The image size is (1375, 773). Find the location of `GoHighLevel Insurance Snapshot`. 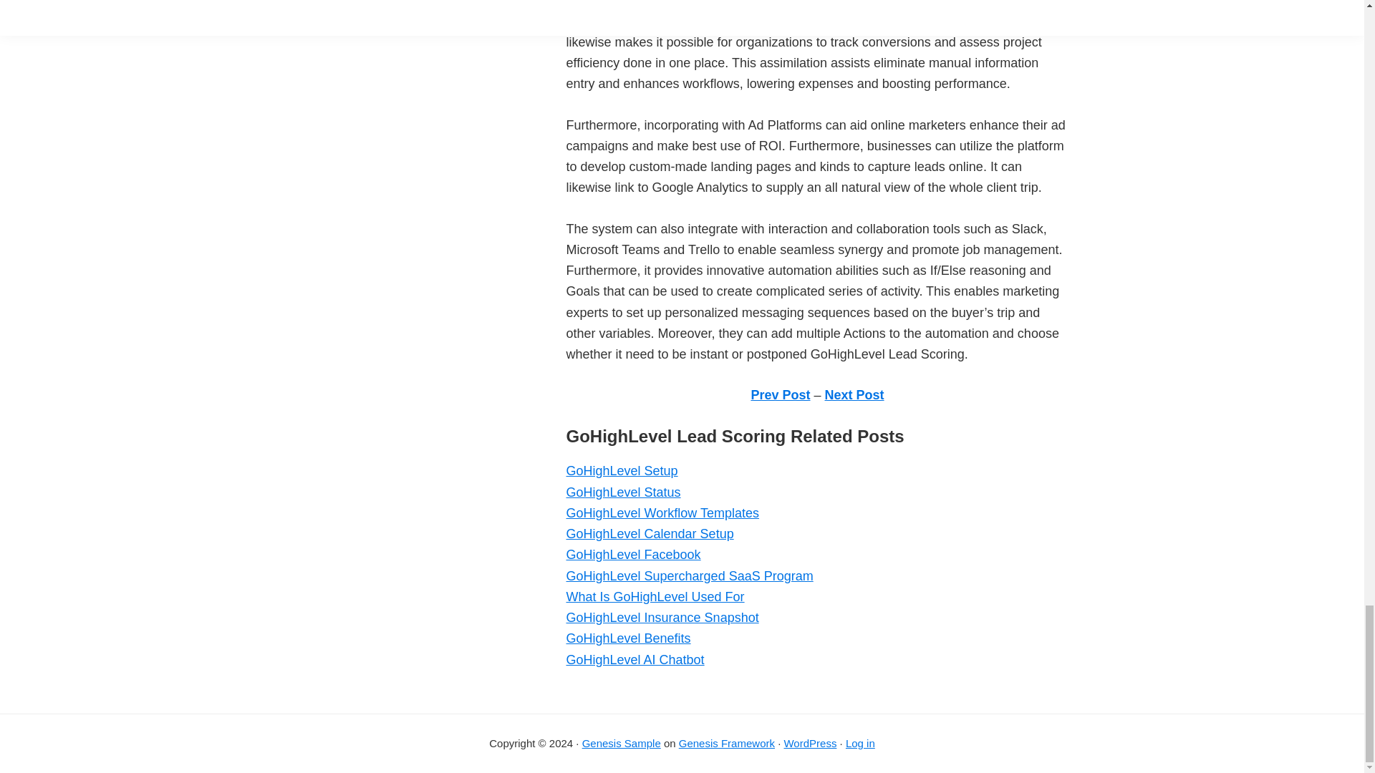

GoHighLevel Insurance Snapshot is located at coordinates (662, 617).